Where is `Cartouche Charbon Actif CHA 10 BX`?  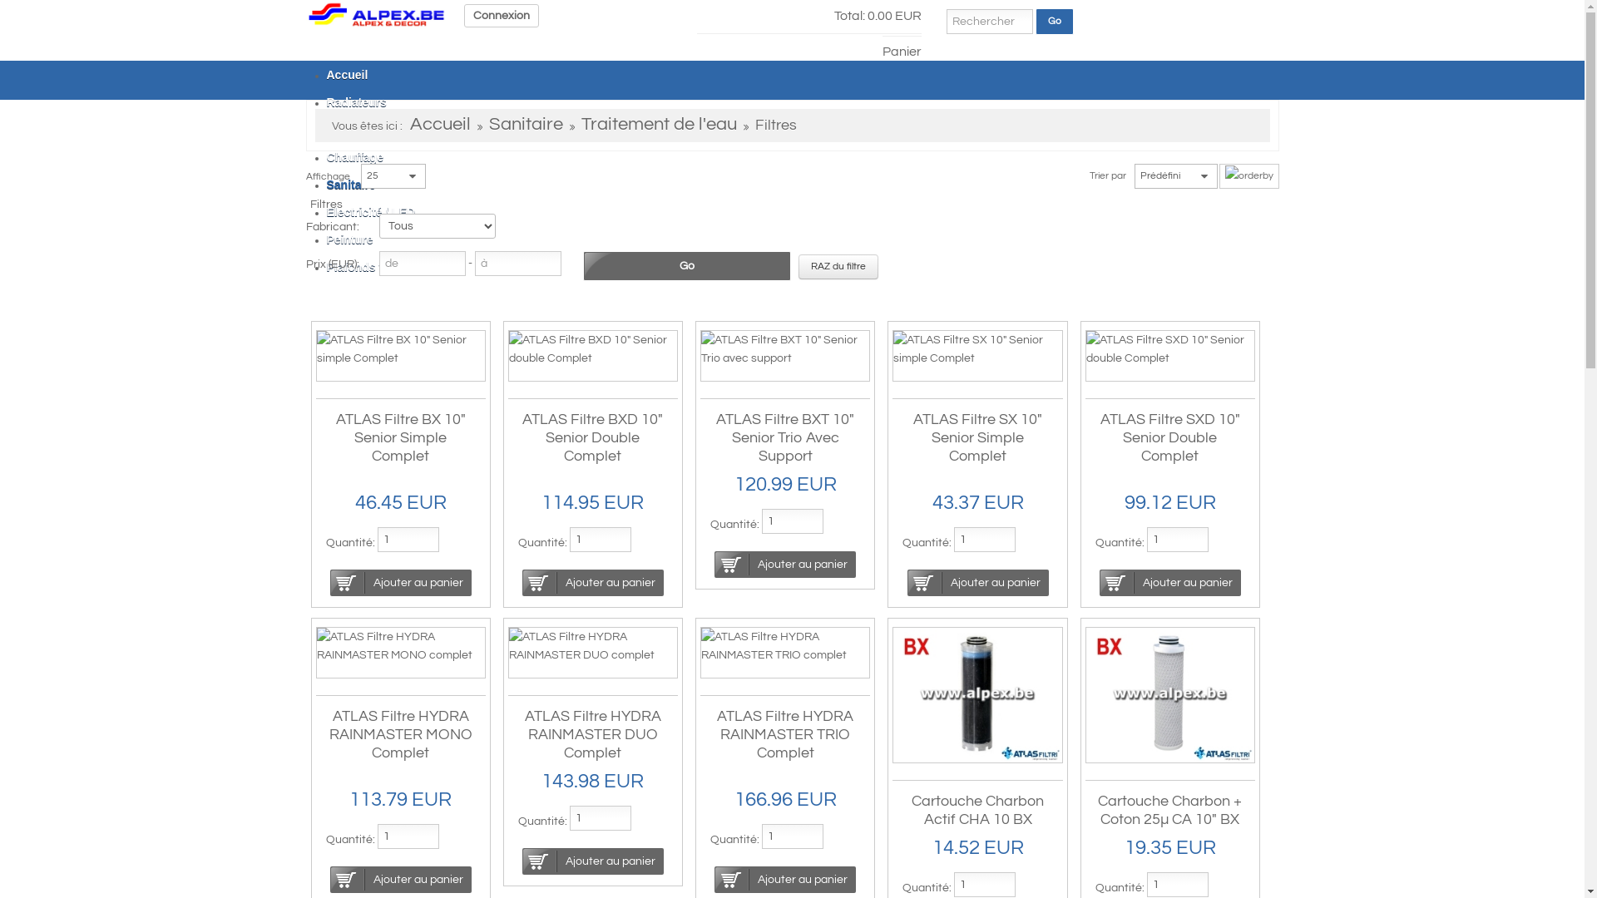
Cartouche Charbon Actif CHA 10 BX is located at coordinates (978, 810).